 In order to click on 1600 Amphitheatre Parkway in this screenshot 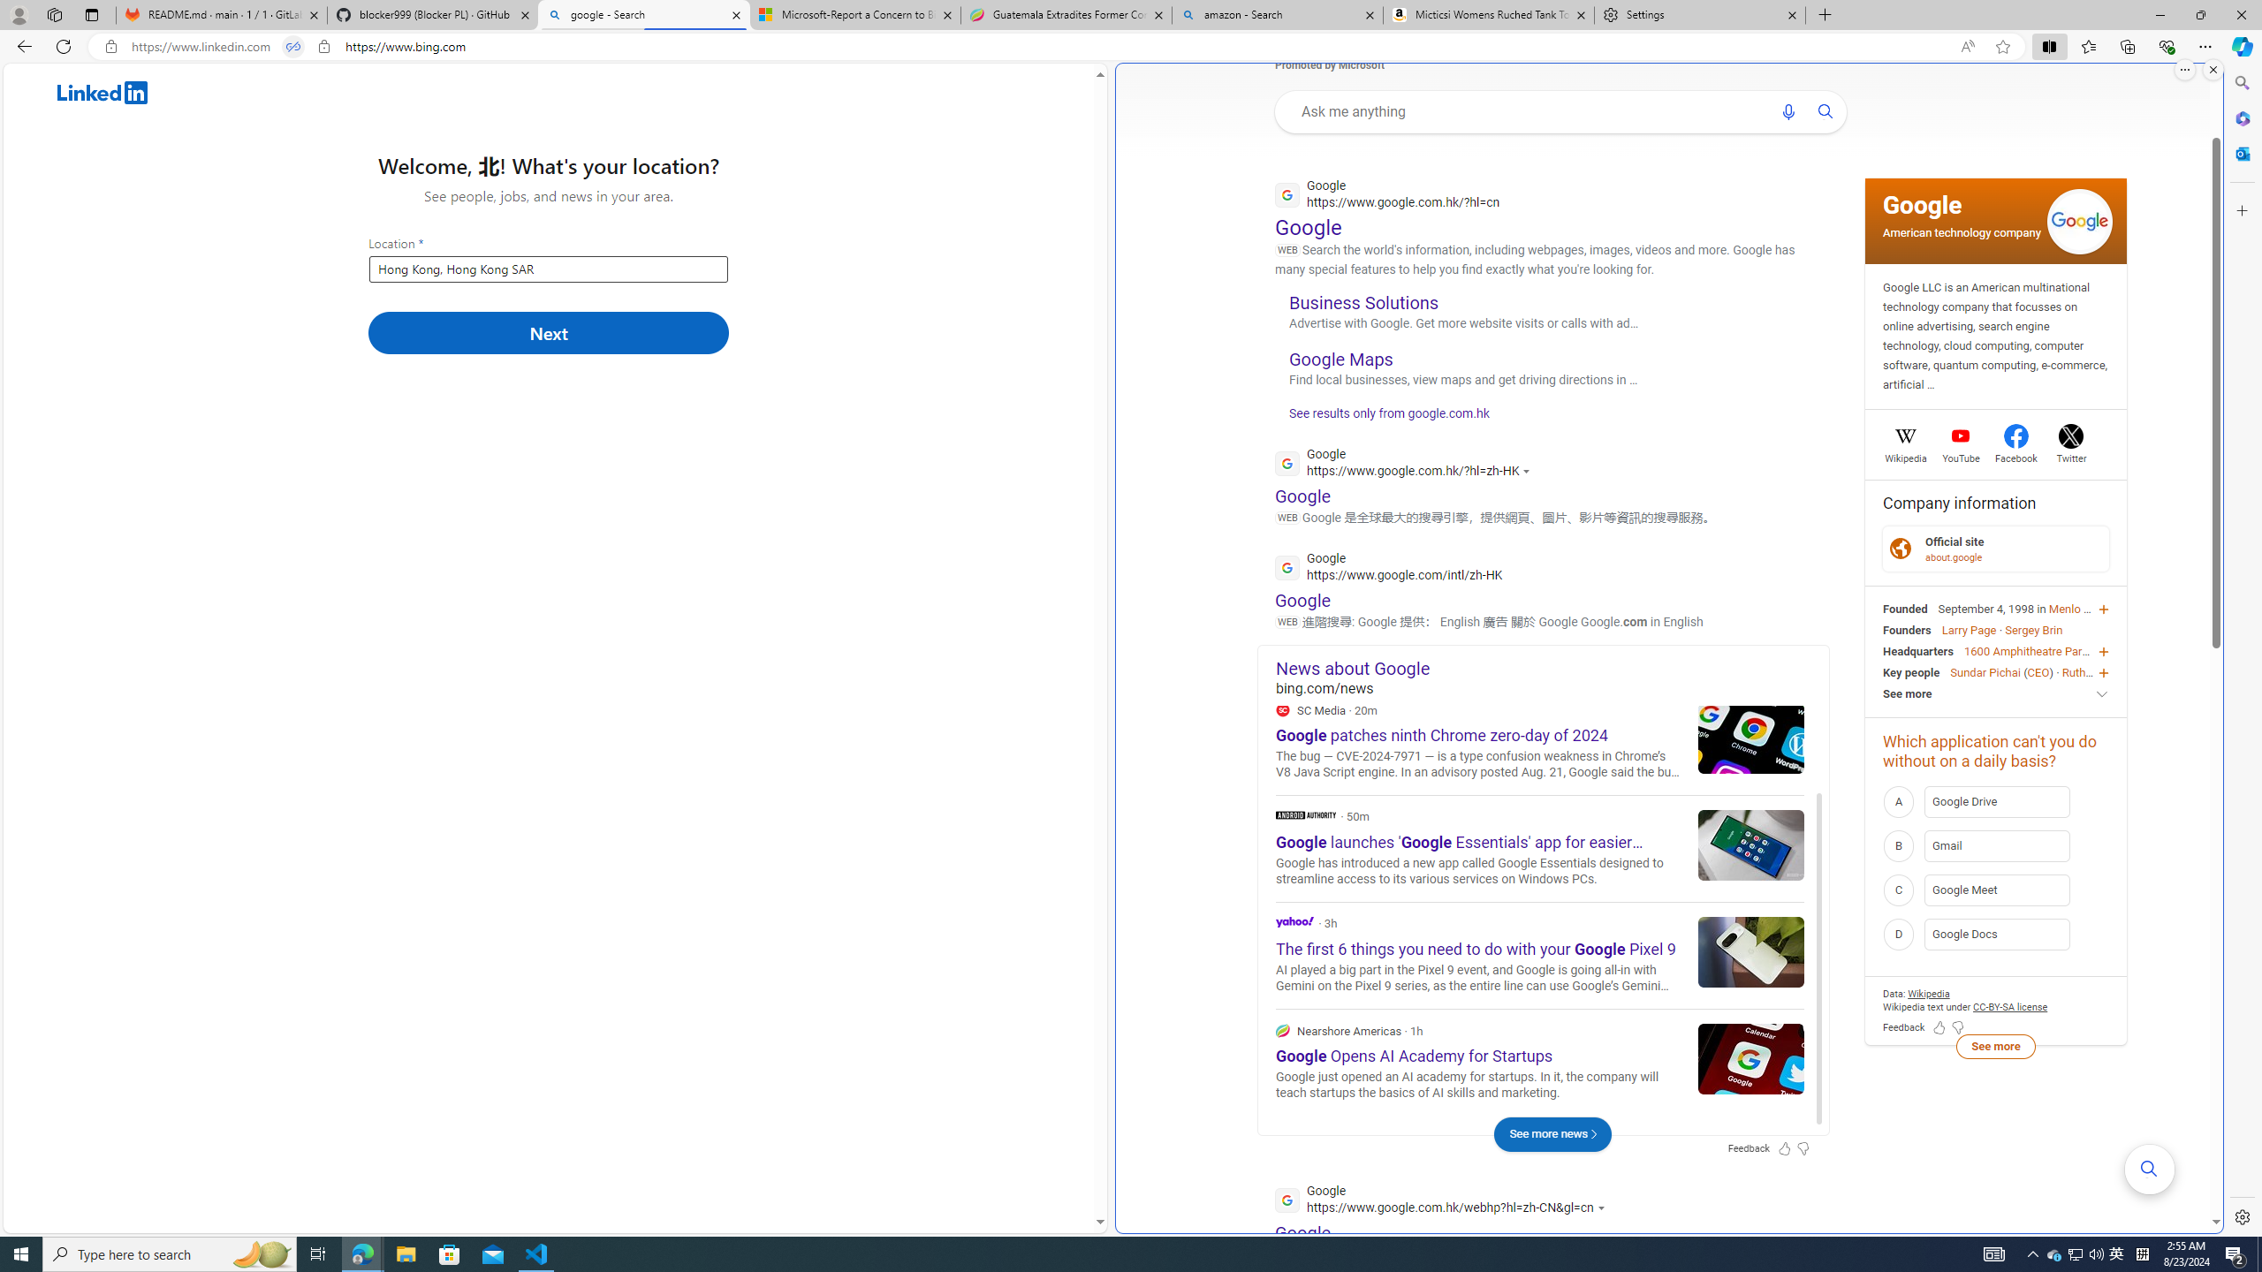, I will do `click(2036, 650)`.